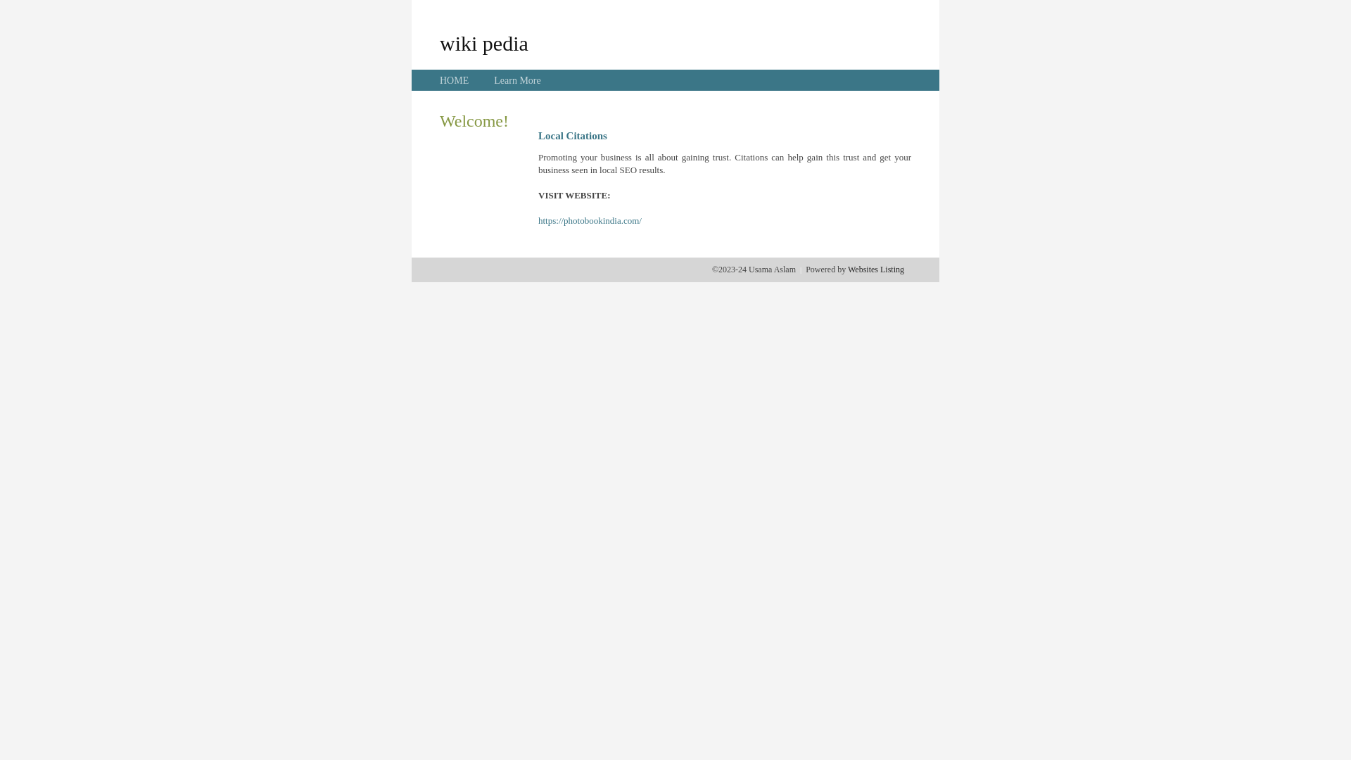 Image resolution: width=1351 pixels, height=760 pixels. I want to click on Websites Listing, so click(876, 270).